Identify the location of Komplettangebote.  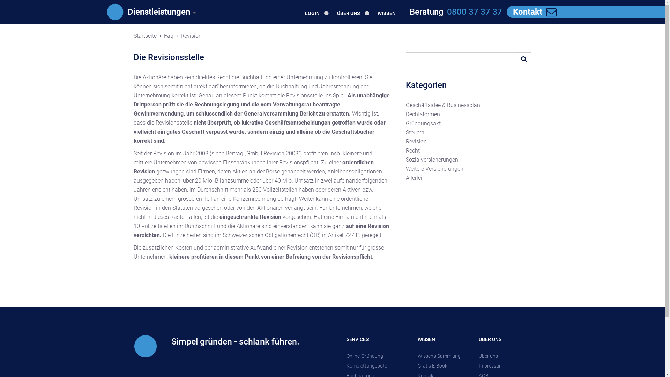
(377, 366).